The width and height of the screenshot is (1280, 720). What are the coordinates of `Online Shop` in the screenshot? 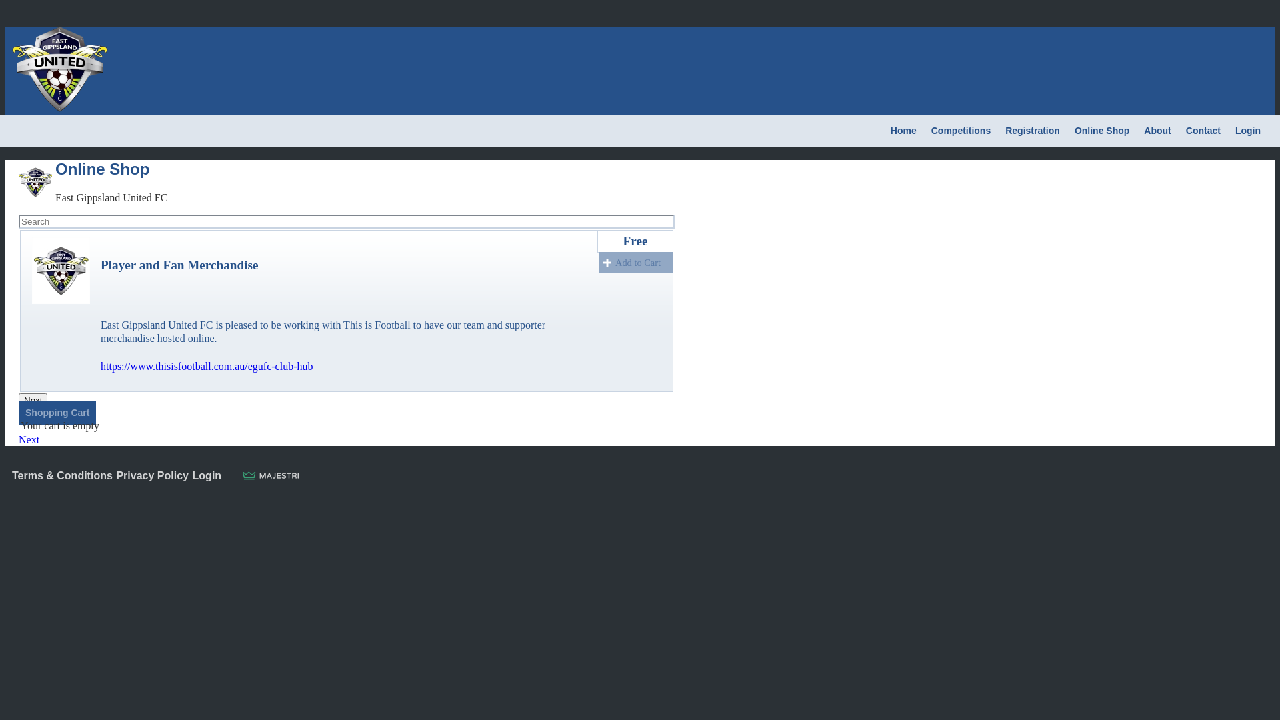 It's located at (1102, 131).